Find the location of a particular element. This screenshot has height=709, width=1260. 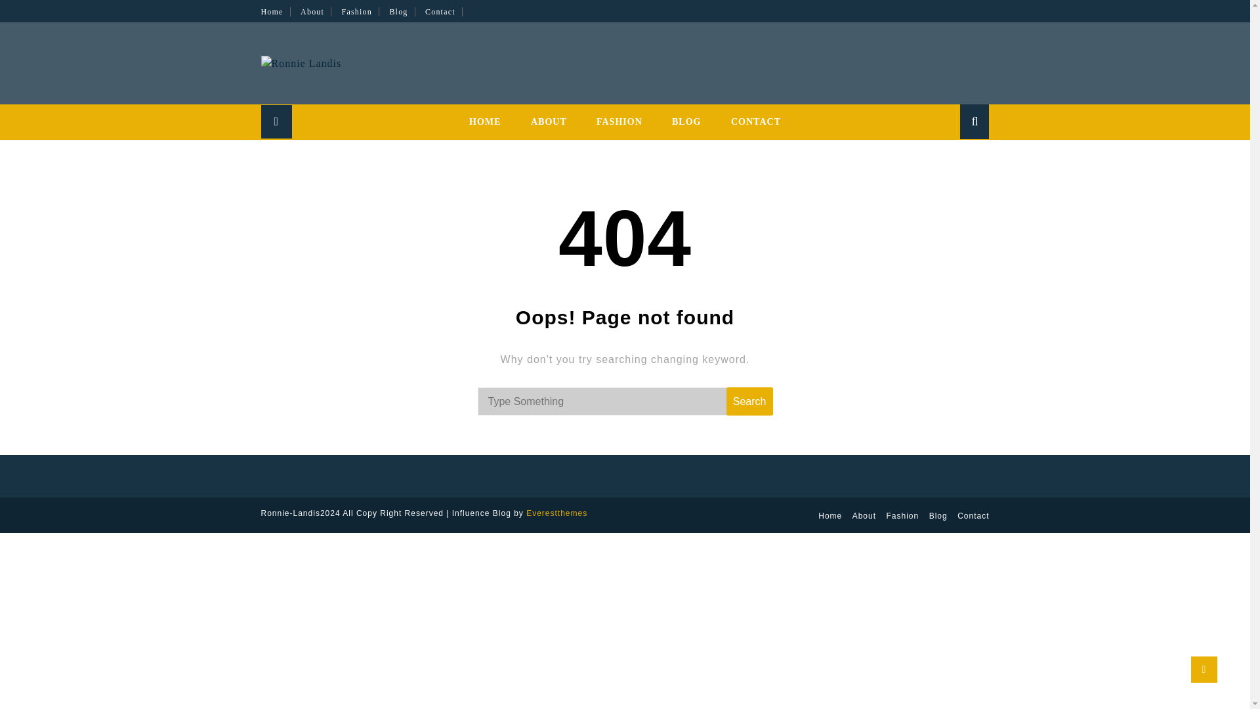

Contact is located at coordinates (973, 515).